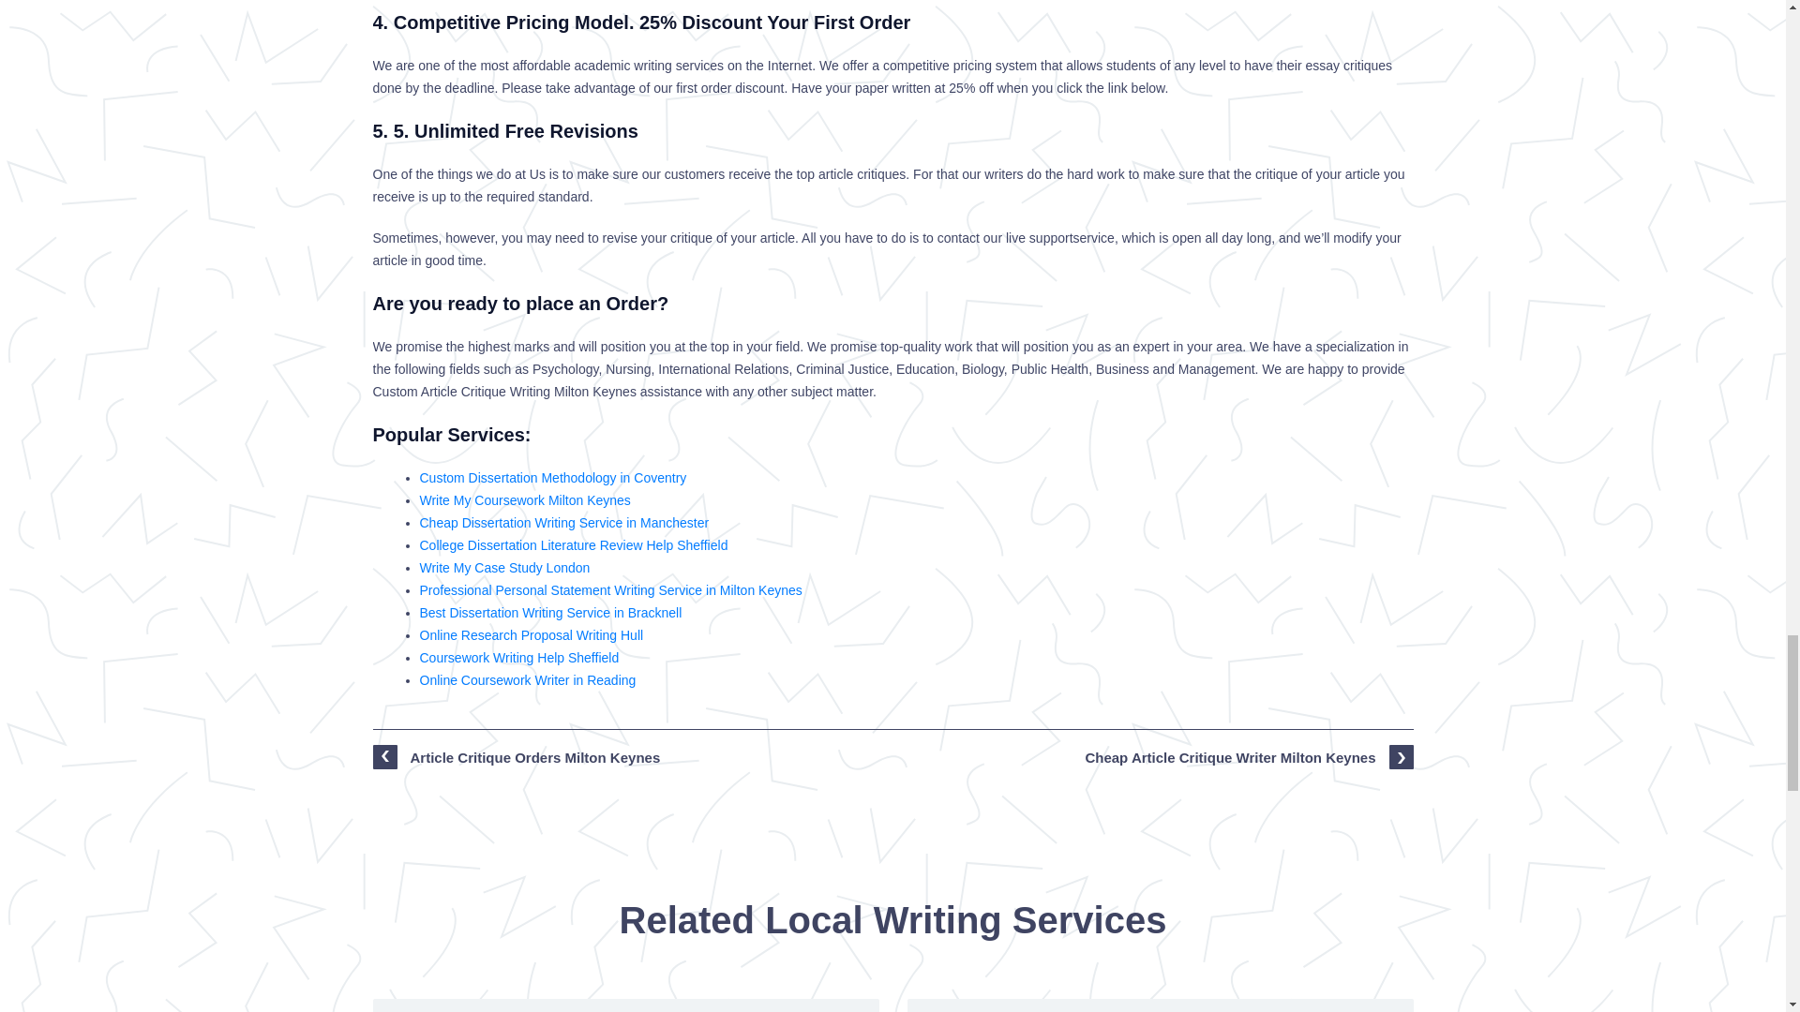 The height and width of the screenshot is (1012, 1800). Describe the element at coordinates (504, 568) in the screenshot. I see `Write My Case Study London` at that location.